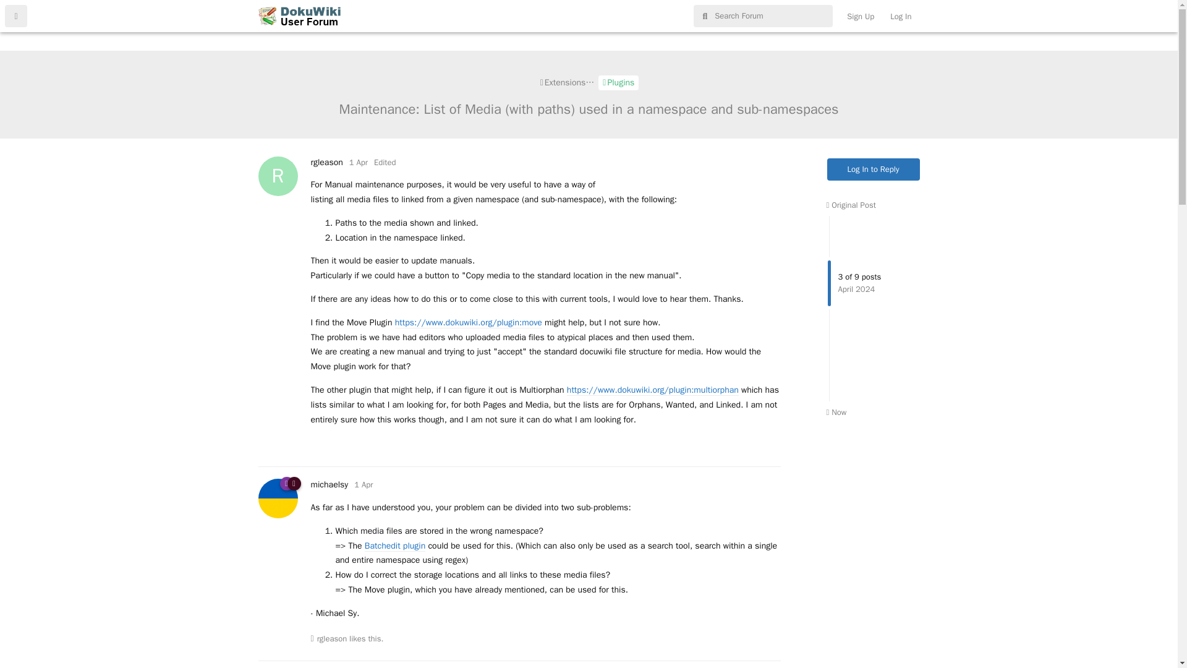  Describe the element at coordinates (900, 16) in the screenshot. I see `Log In` at that location.